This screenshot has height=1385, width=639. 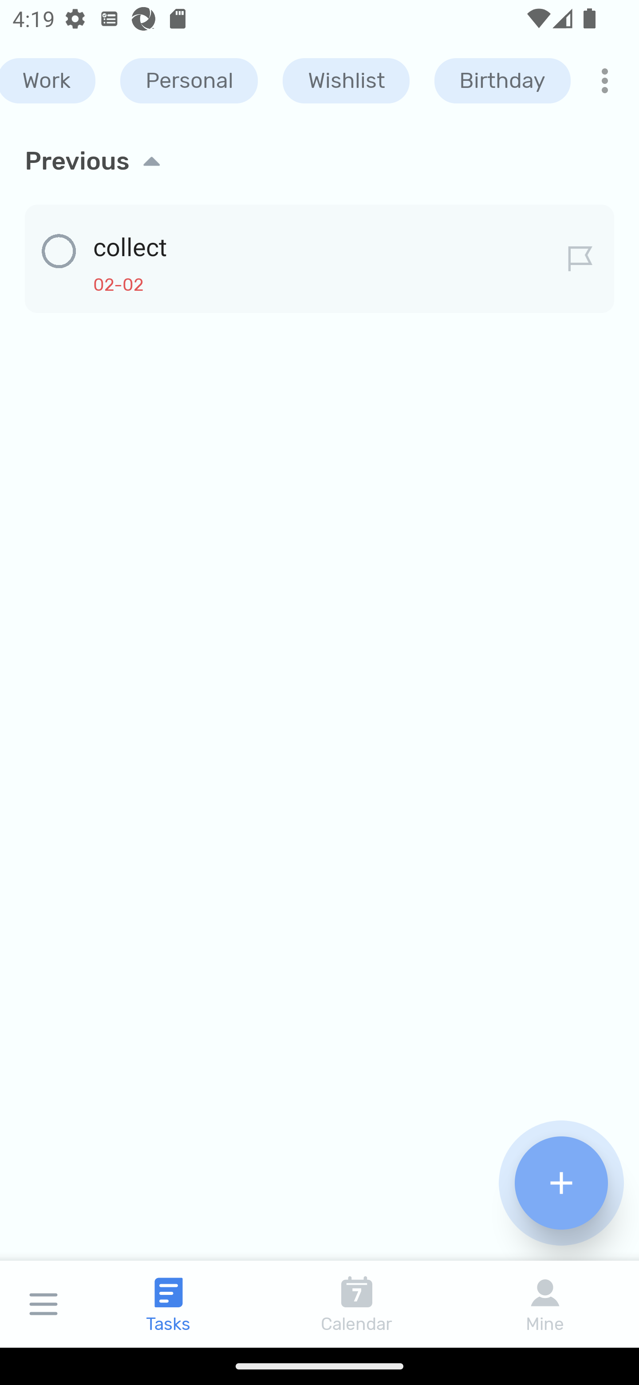 I want to click on Birthday, so click(x=502, y=81).